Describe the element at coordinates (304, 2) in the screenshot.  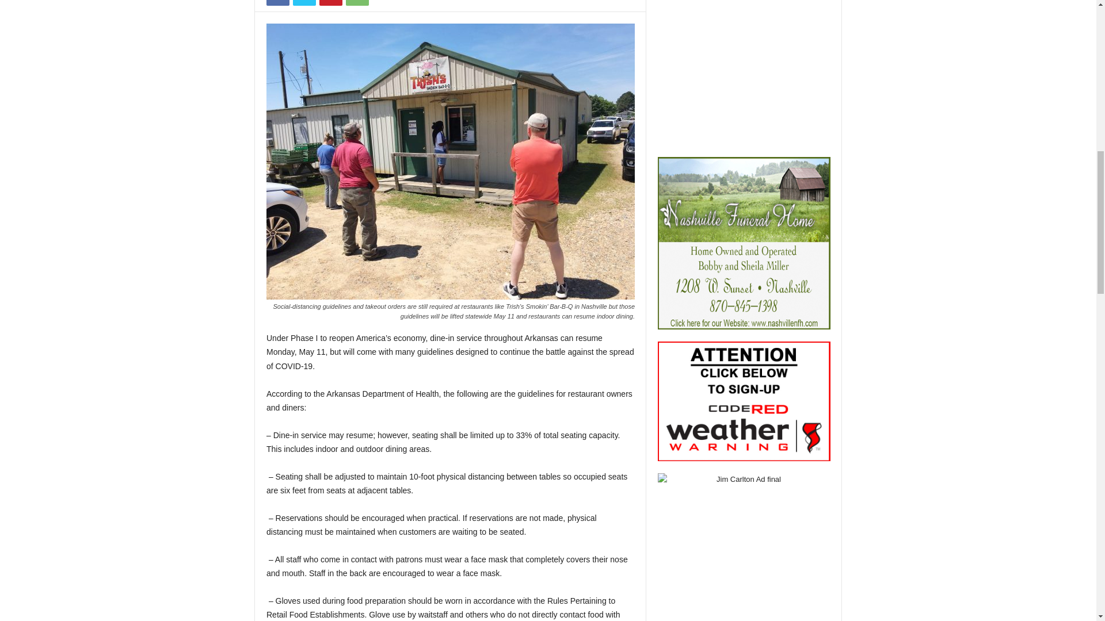
I see `Twitter` at that location.